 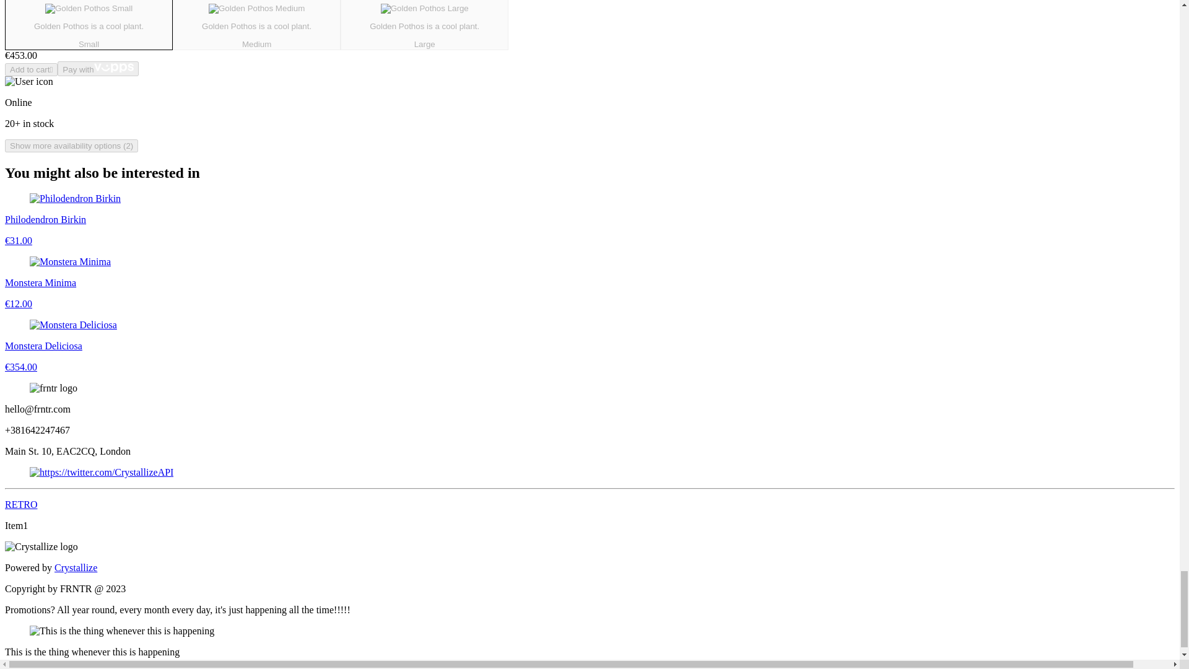 What do you see at coordinates (424, 25) in the screenshot?
I see `Pay with` at bounding box center [424, 25].